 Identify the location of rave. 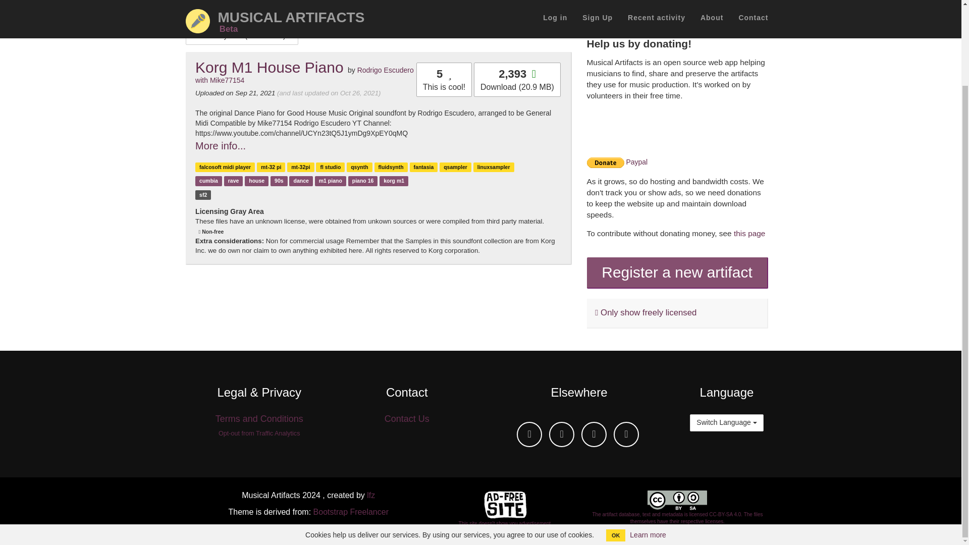
(233, 181).